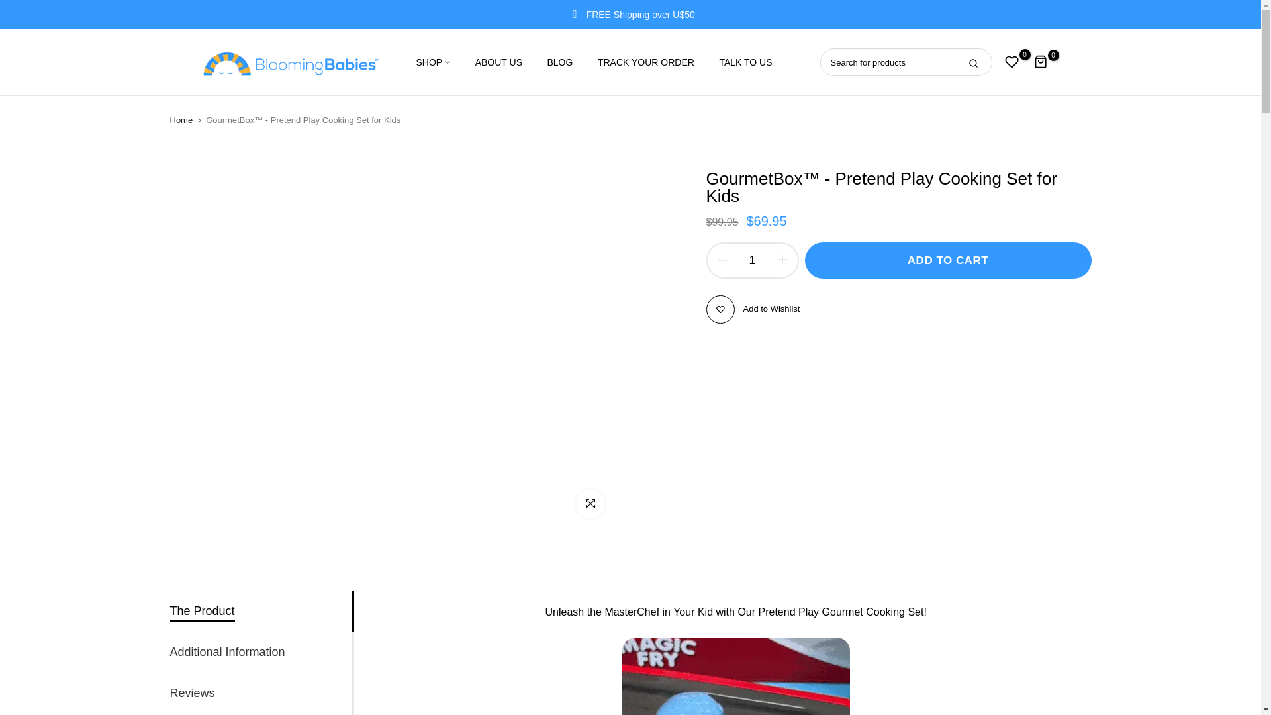 This screenshot has height=715, width=1271. What do you see at coordinates (181, 120) in the screenshot?
I see `Home` at bounding box center [181, 120].